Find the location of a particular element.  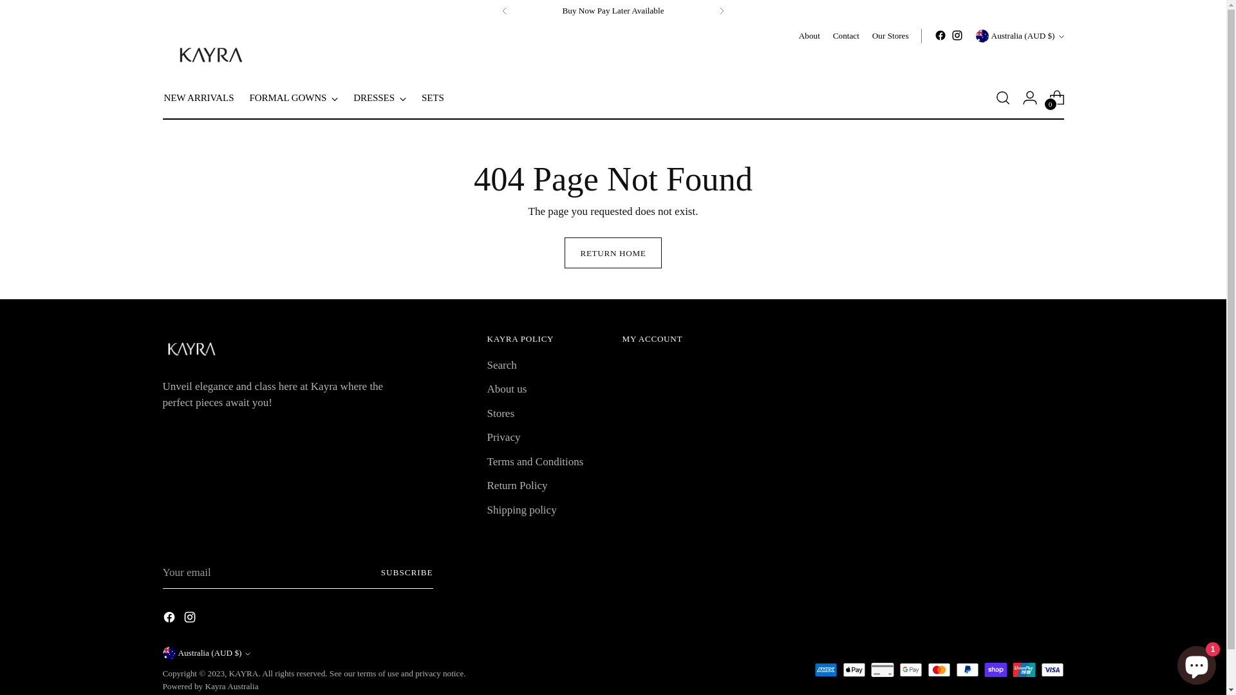

Next is located at coordinates (722, 11).